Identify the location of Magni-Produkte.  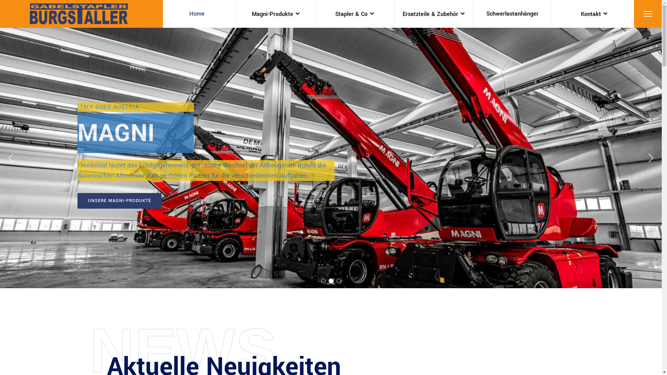
(276, 14).